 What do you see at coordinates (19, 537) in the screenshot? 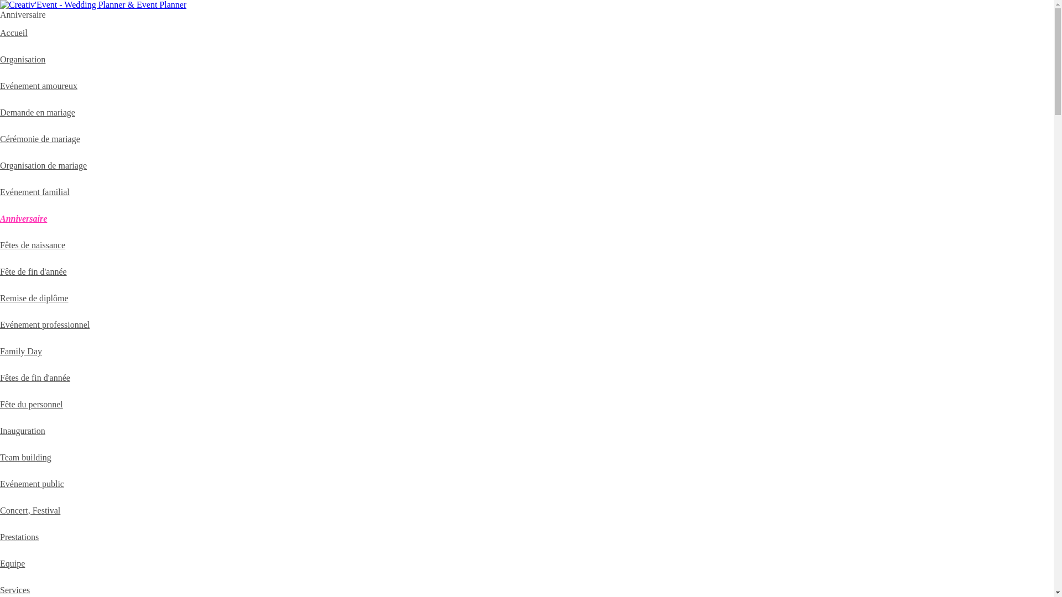
I see `Prestations` at bounding box center [19, 537].